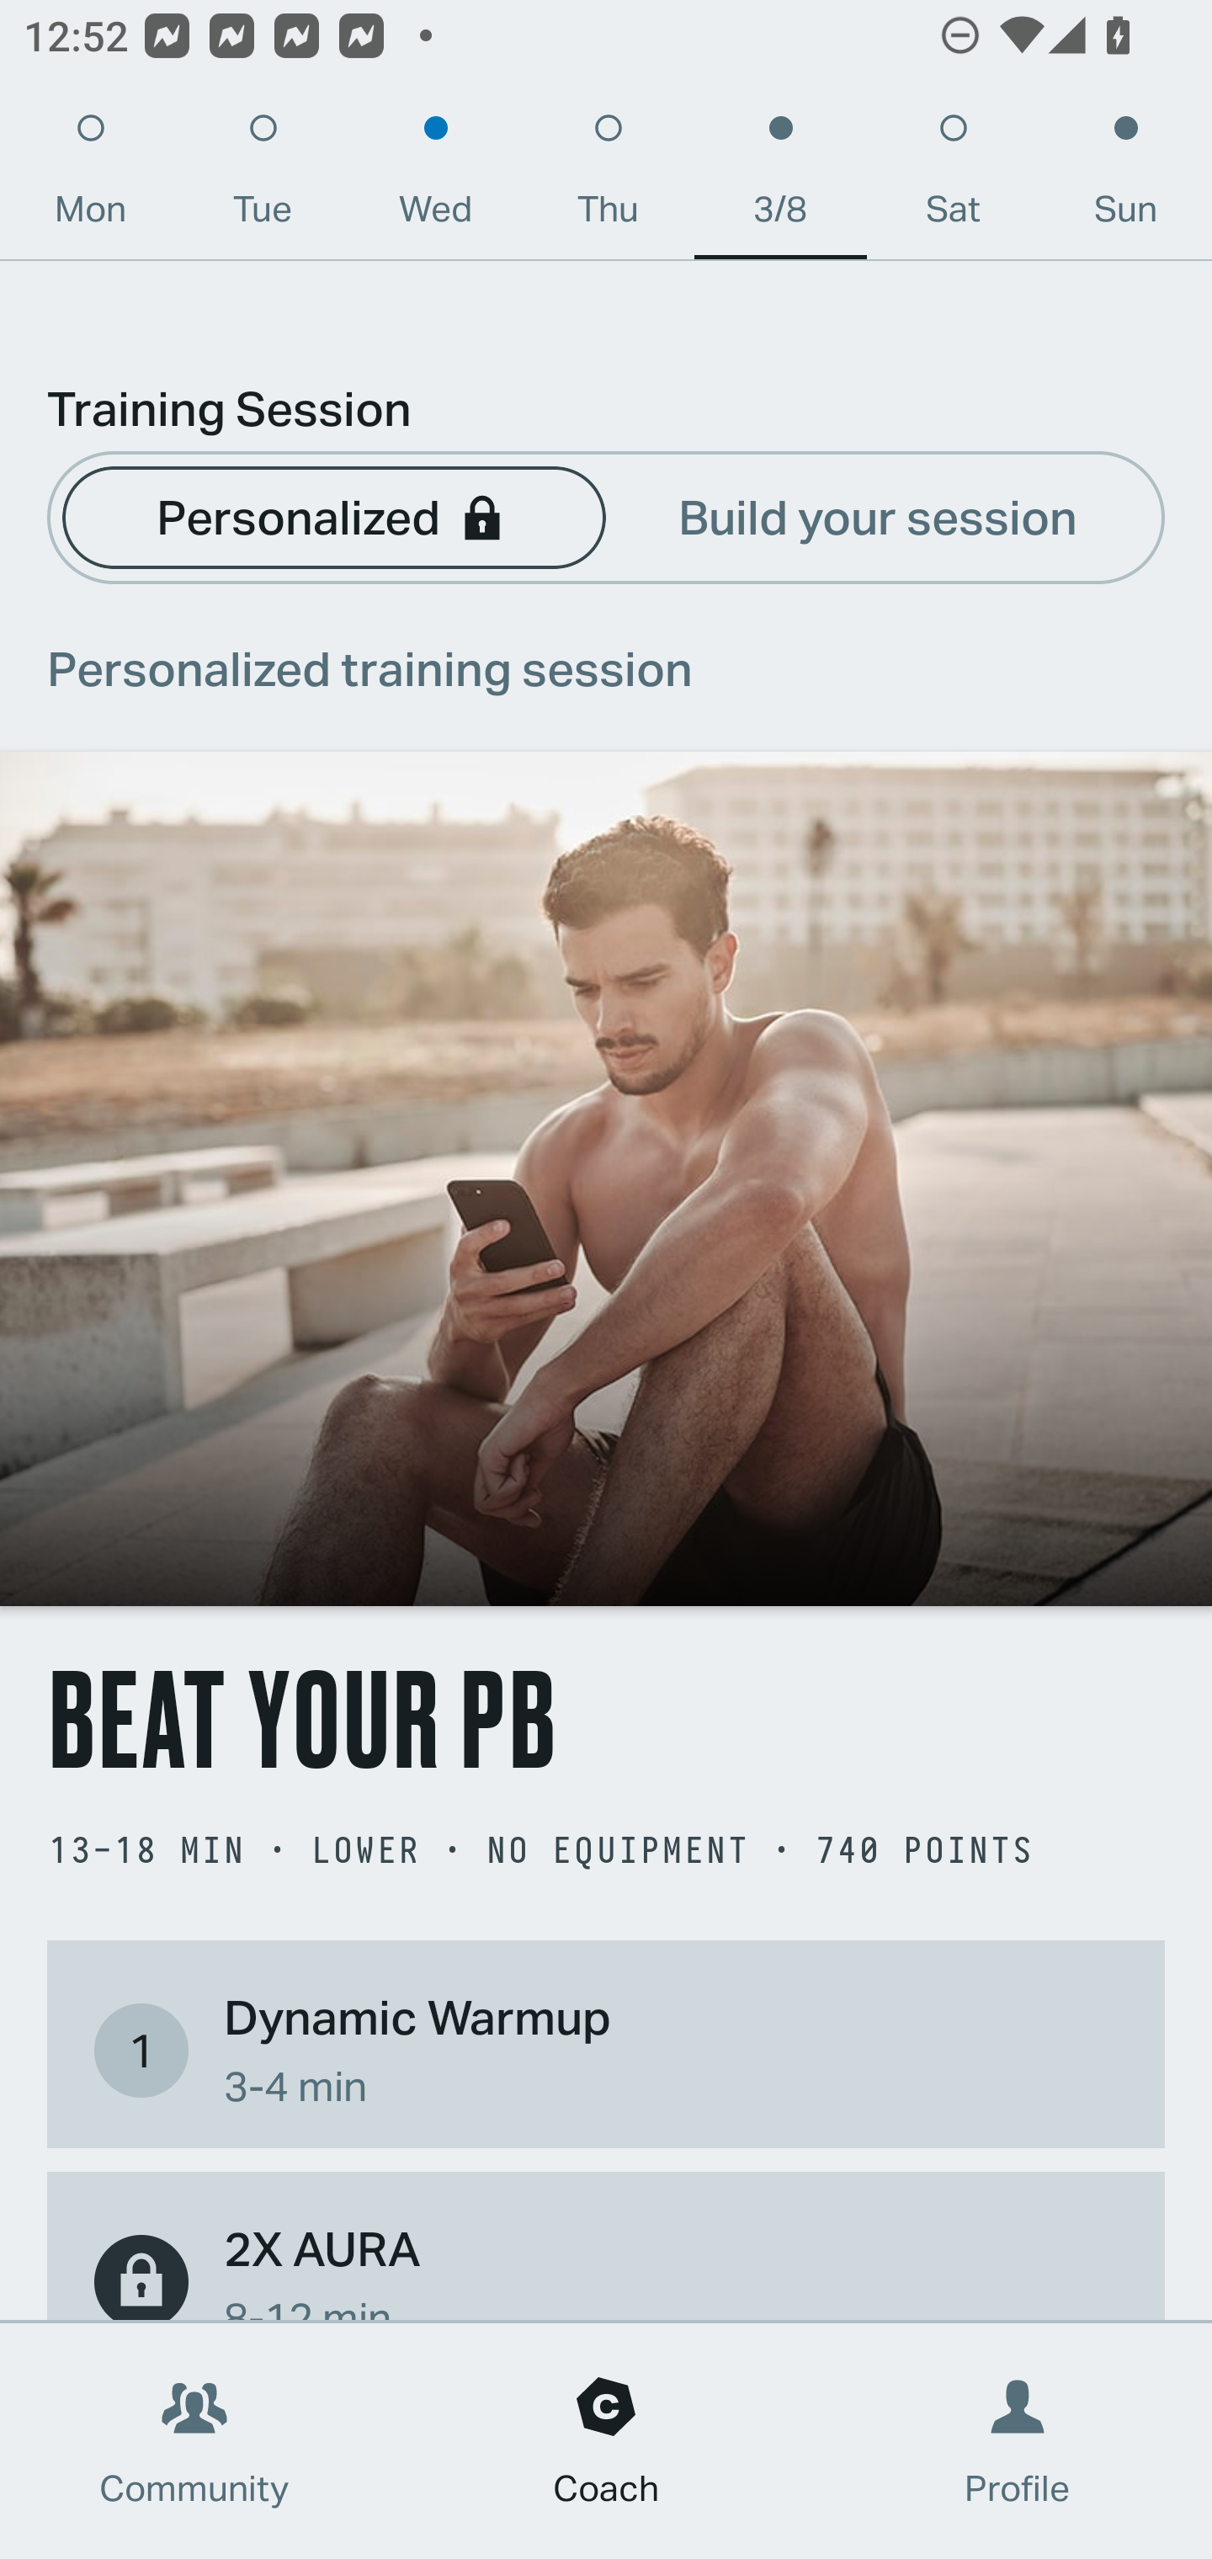 Image resolution: width=1212 pixels, height=2559 pixels. I want to click on Community, so click(194, 2441).